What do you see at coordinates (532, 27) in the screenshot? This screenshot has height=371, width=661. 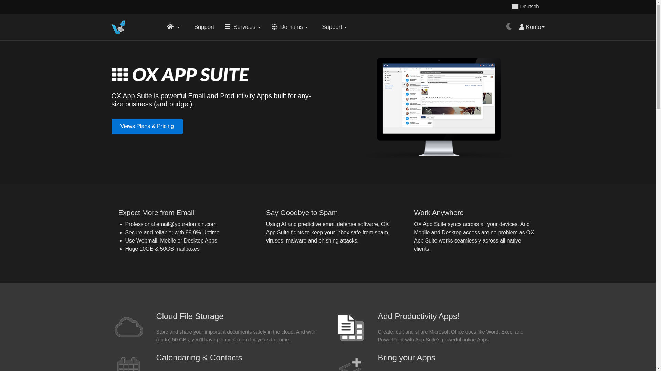 I see `  Konto` at bounding box center [532, 27].